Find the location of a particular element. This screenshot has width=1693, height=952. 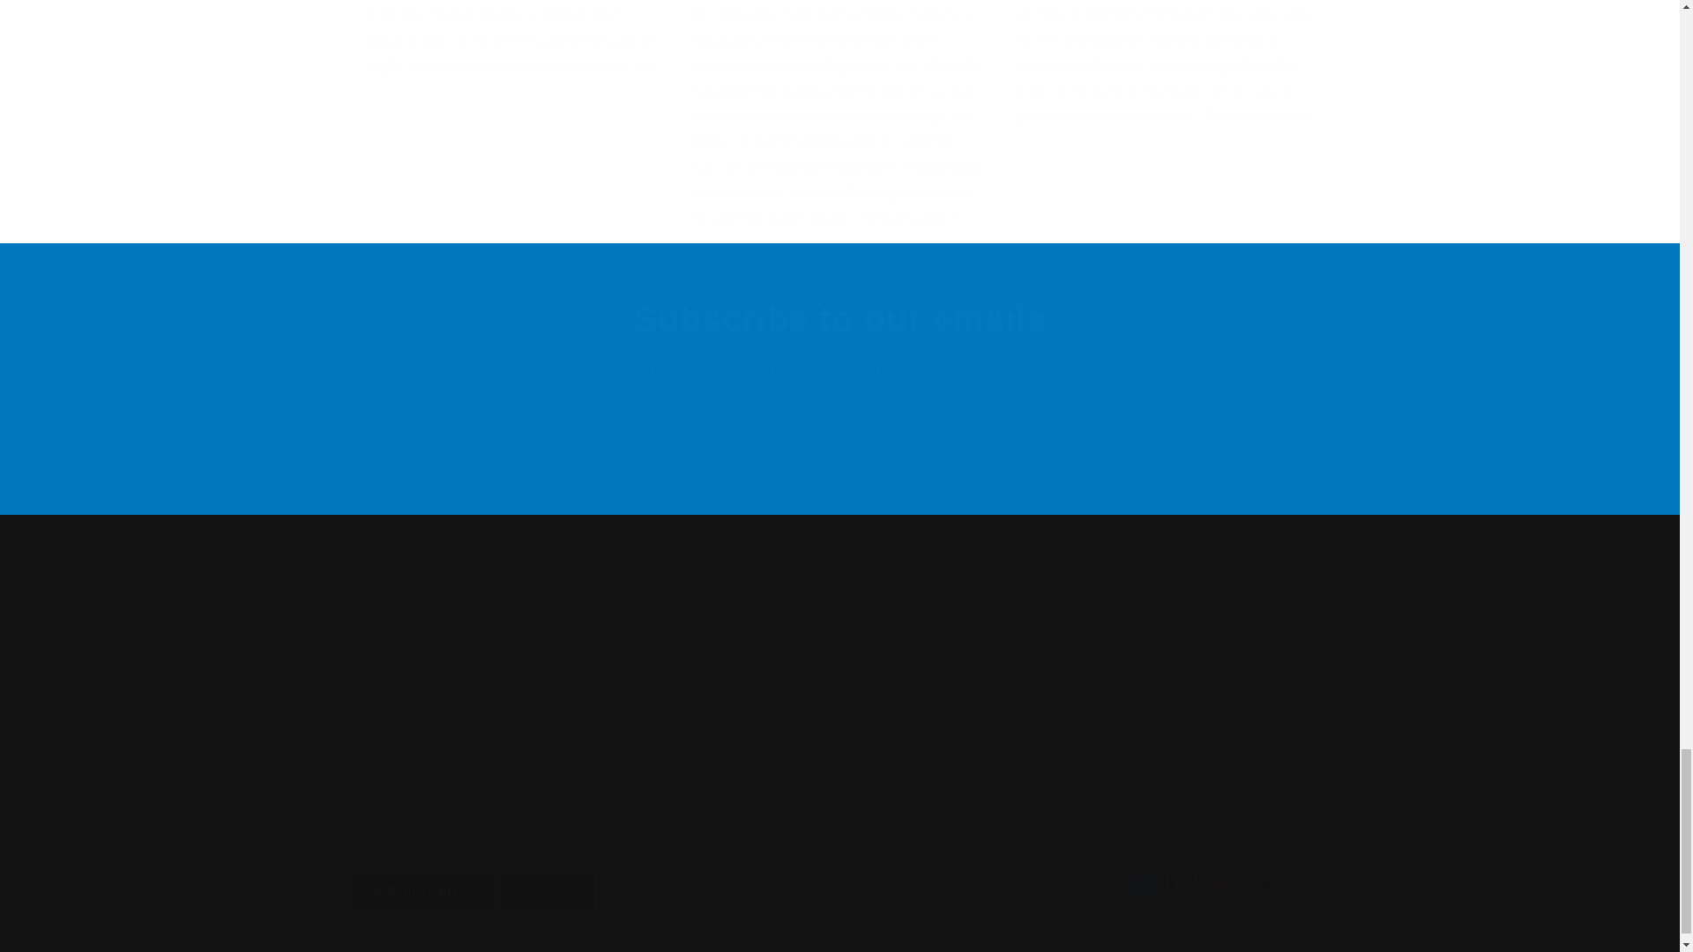

Email is located at coordinates (718, 676).